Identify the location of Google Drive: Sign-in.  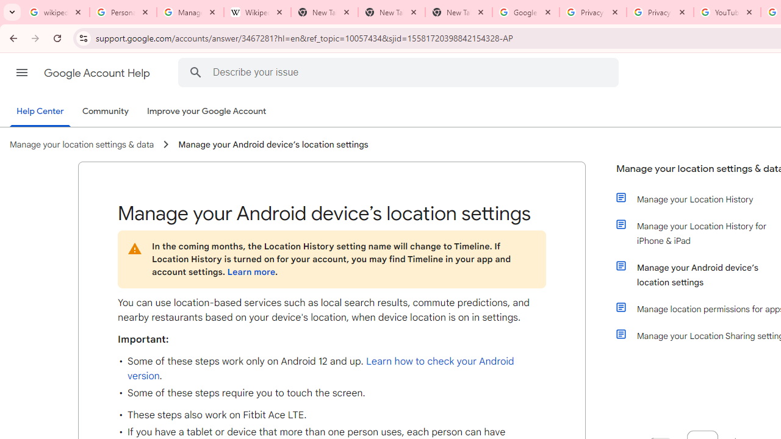
(525, 12).